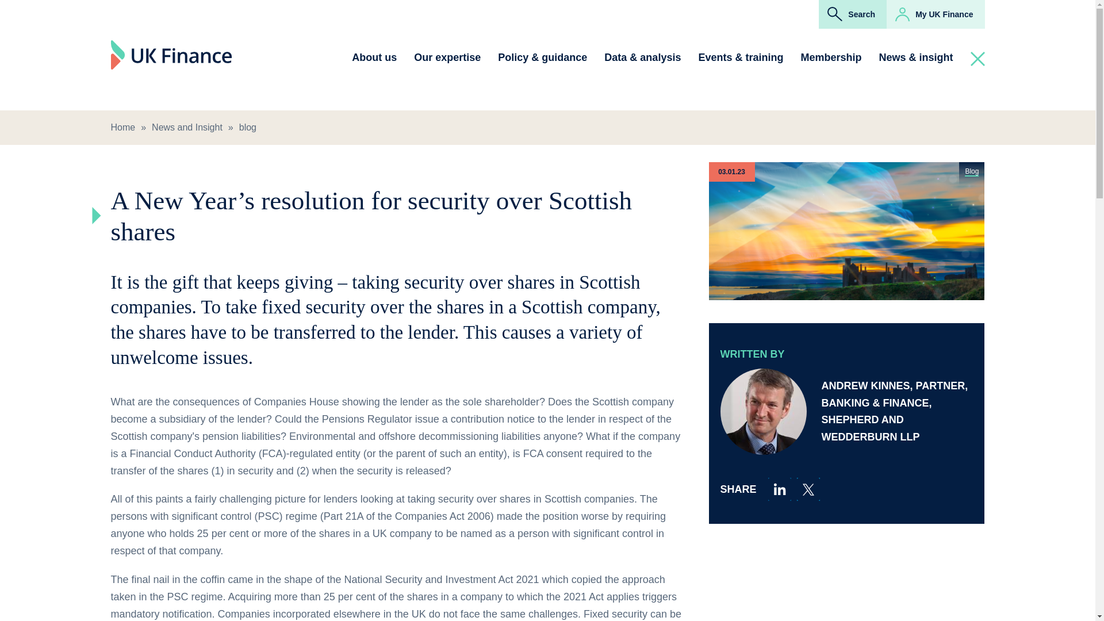  What do you see at coordinates (935, 14) in the screenshot?
I see `My UK Finance` at bounding box center [935, 14].